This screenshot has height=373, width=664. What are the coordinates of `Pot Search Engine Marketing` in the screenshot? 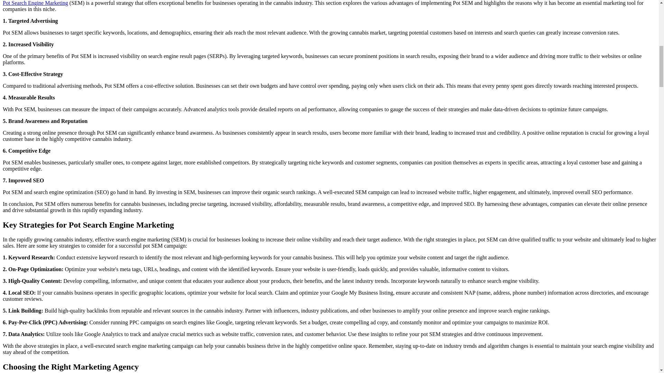 It's located at (35, 3).